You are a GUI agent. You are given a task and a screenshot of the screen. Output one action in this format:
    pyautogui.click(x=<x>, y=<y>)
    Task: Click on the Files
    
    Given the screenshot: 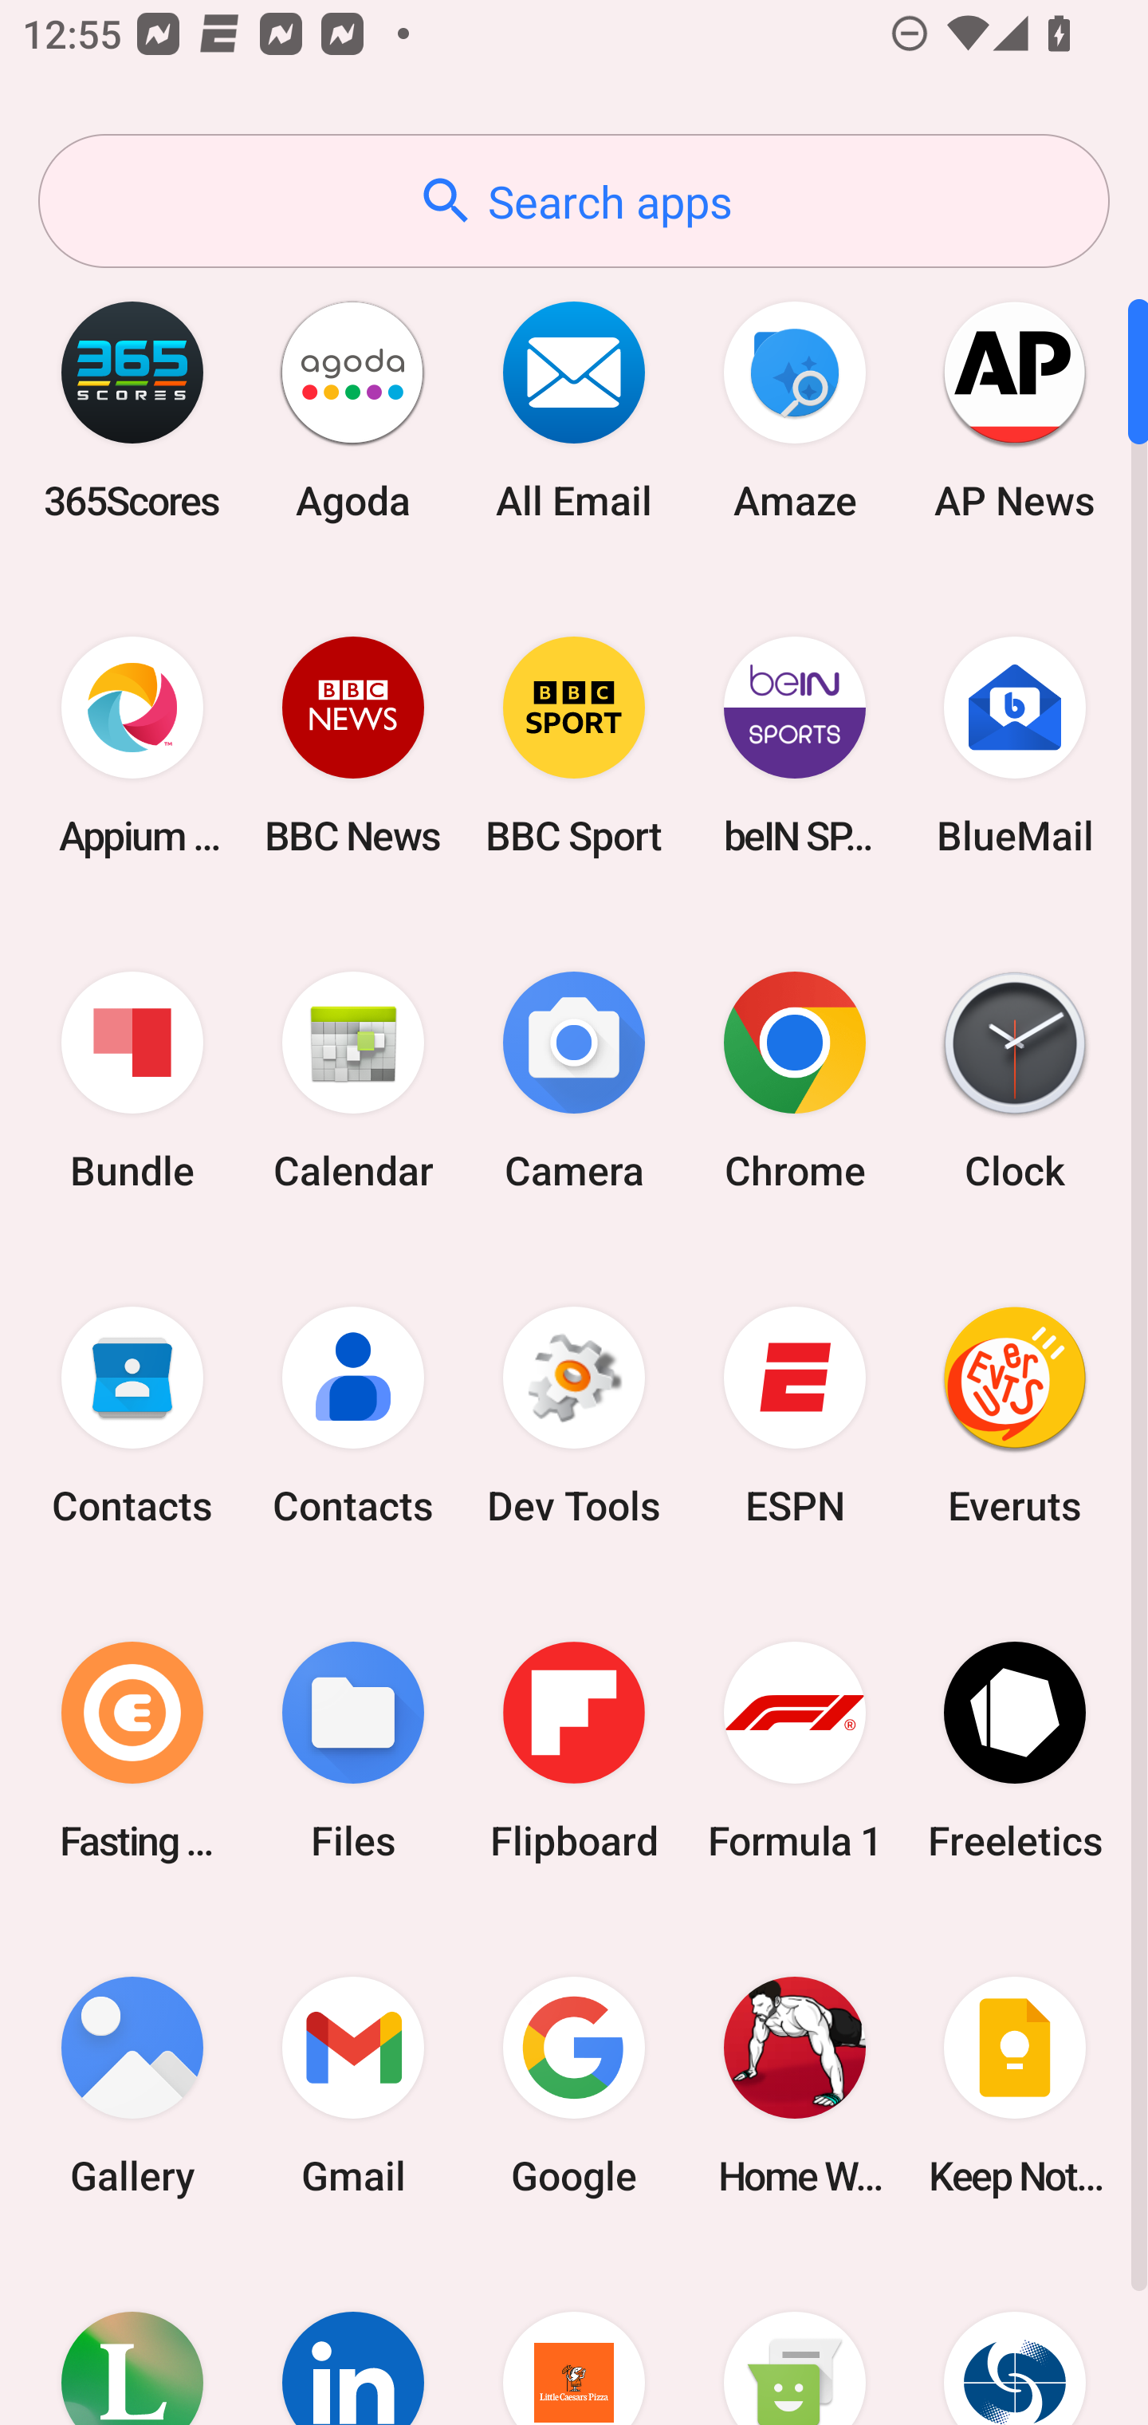 What is the action you would take?
    pyautogui.click(x=353, y=1750)
    